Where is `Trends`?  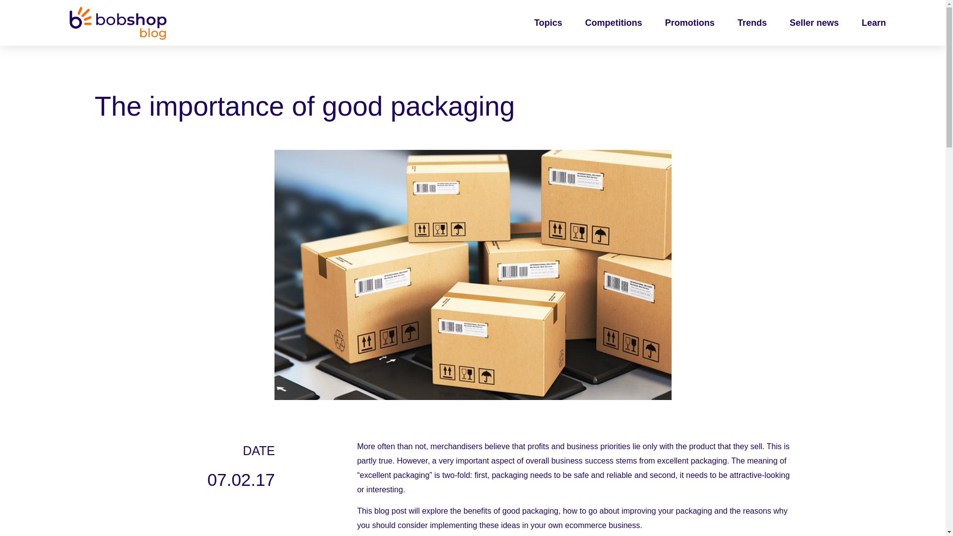
Trends is located at coordinates (752, 23).